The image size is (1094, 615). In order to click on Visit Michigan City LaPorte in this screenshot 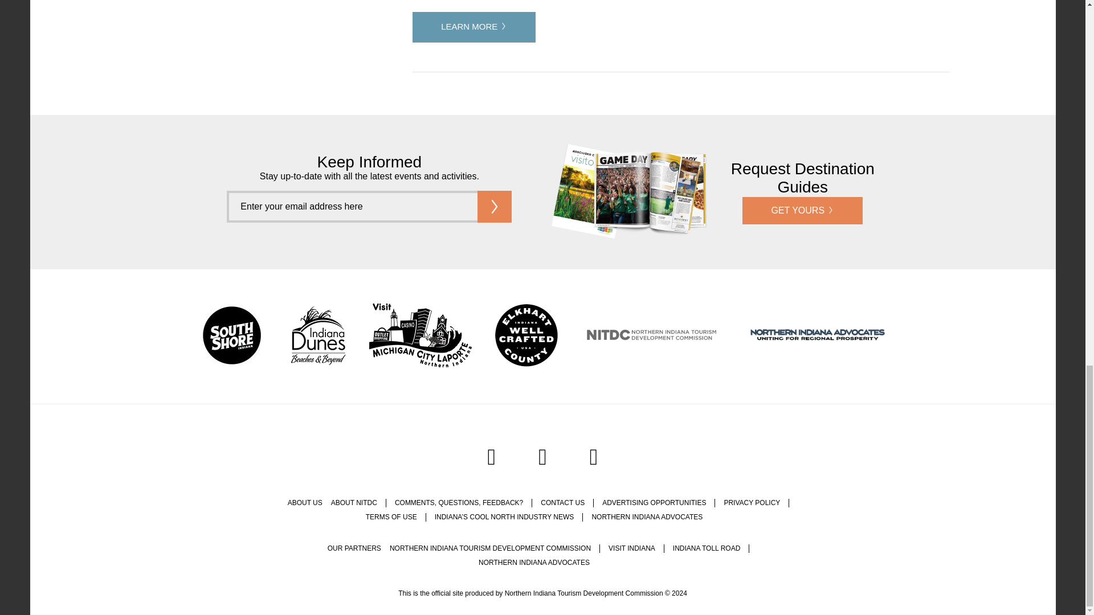, I will do `click(421, 337)`.